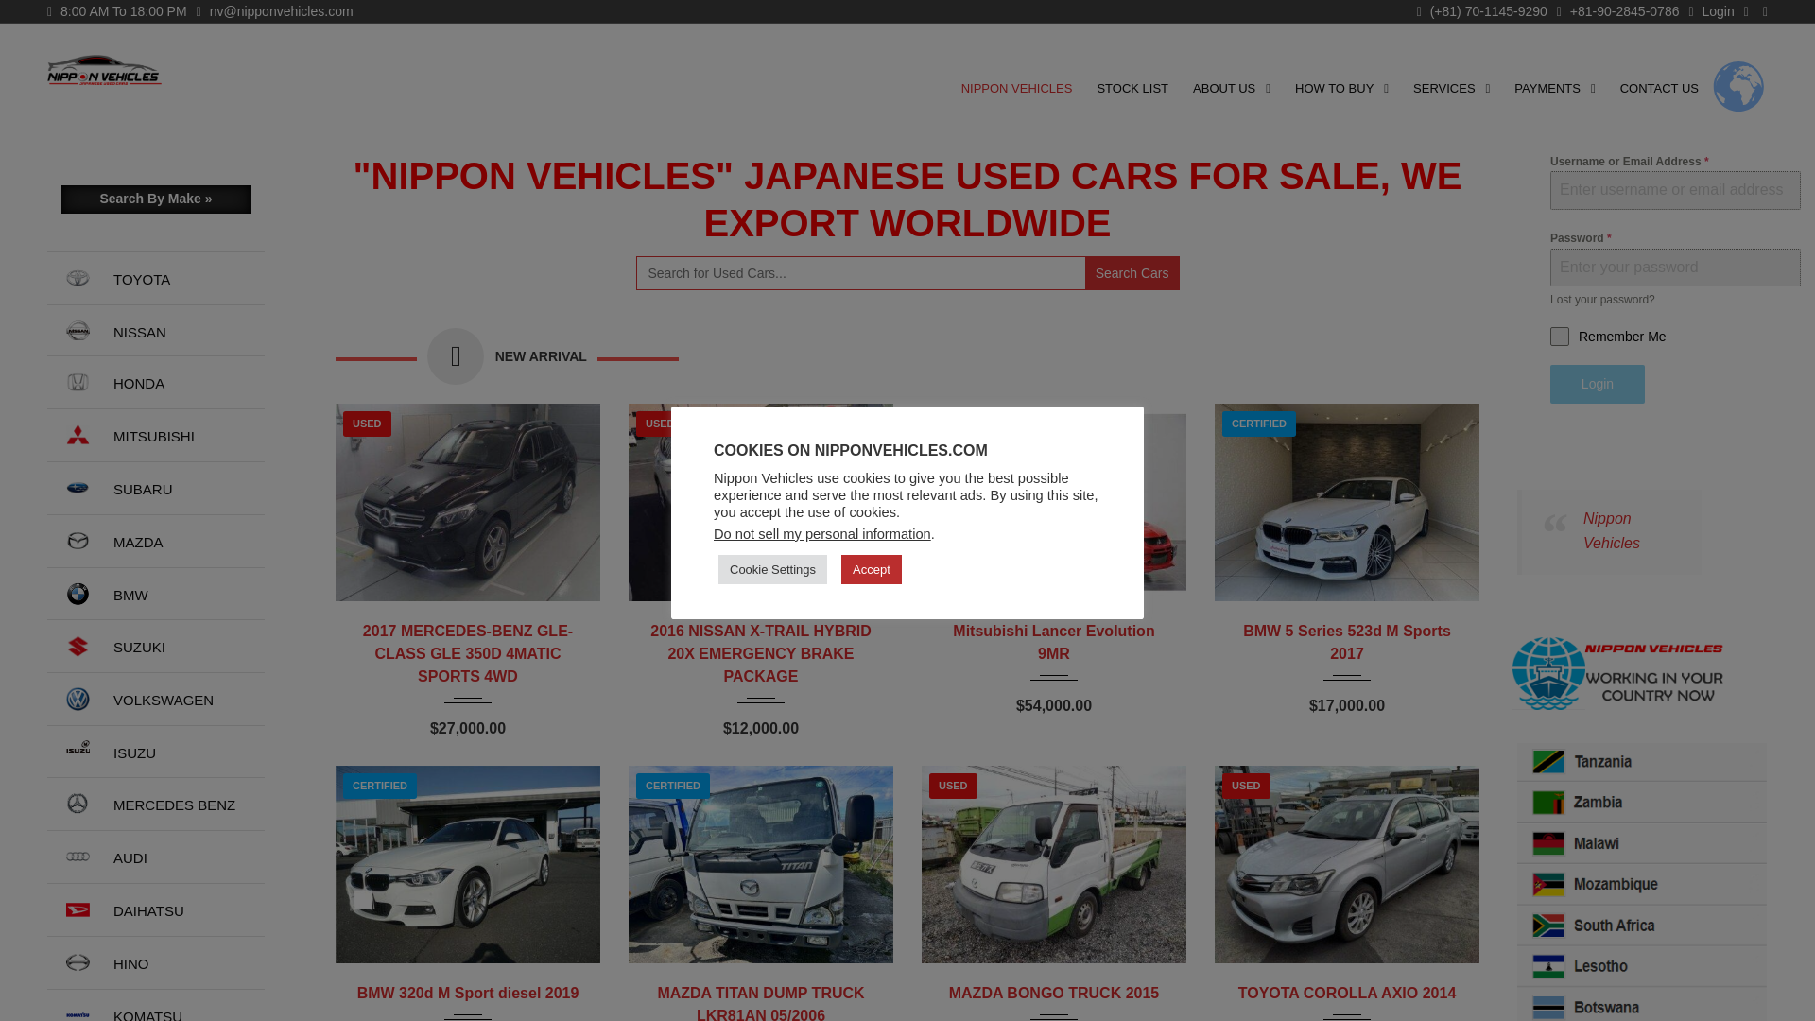  I want to click on Login, so click(1710, 11).